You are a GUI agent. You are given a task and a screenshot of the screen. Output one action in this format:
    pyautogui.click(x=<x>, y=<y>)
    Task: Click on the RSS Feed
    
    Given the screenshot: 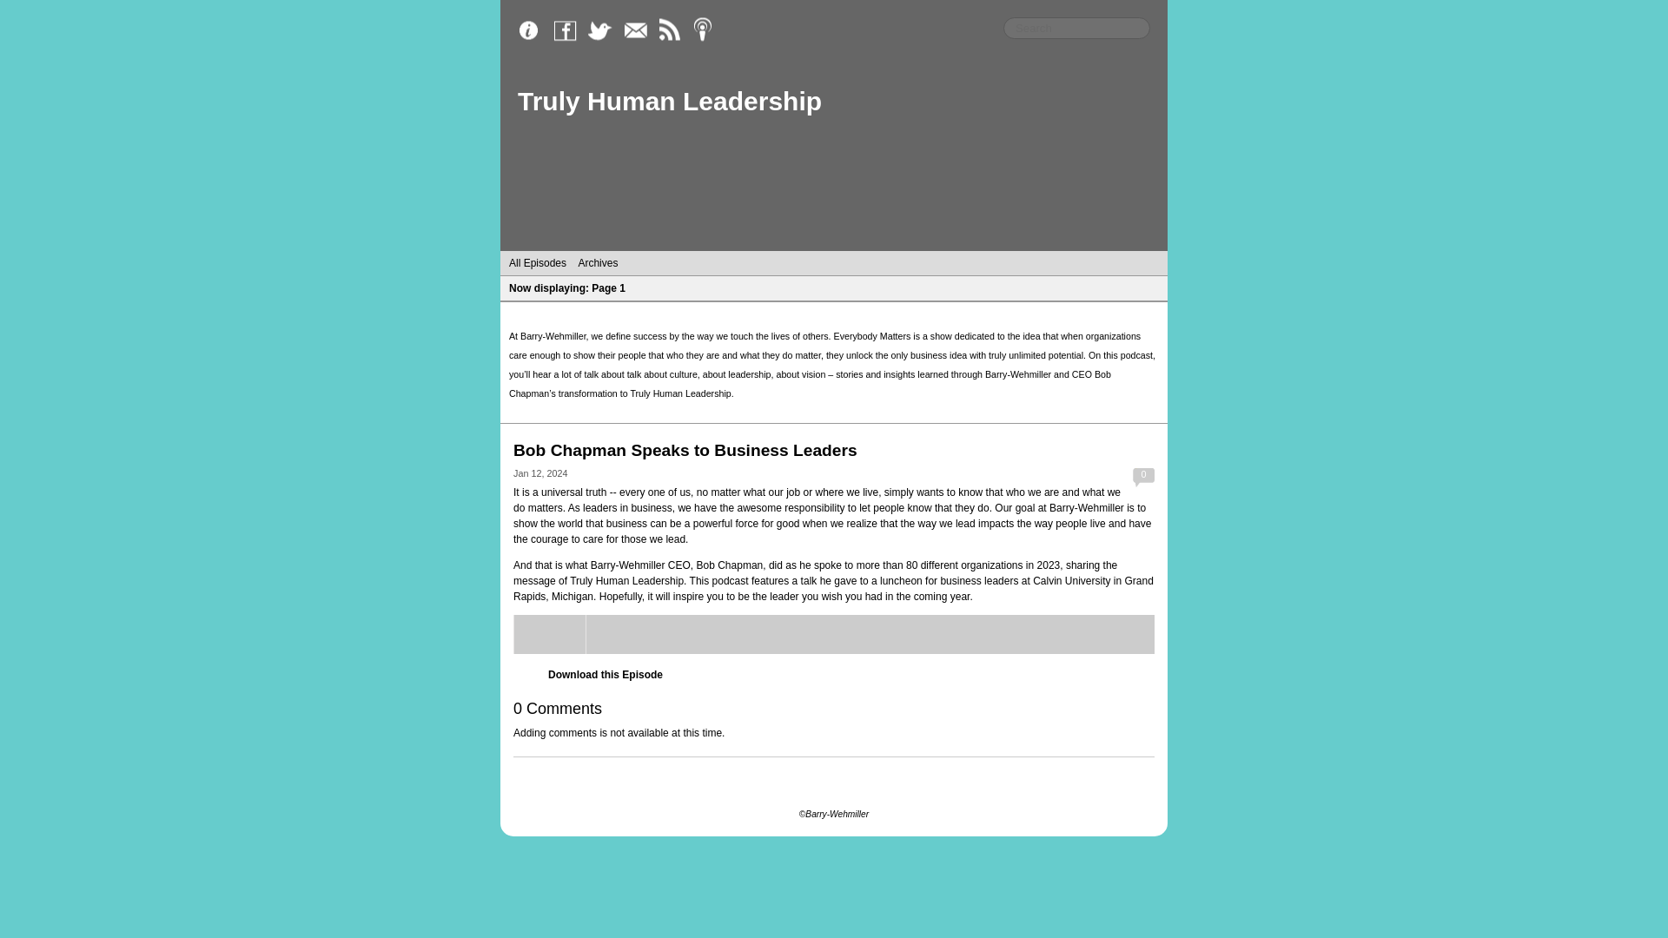 What is the action you would take?
    pyautogui.click(x=674, y=30)
    